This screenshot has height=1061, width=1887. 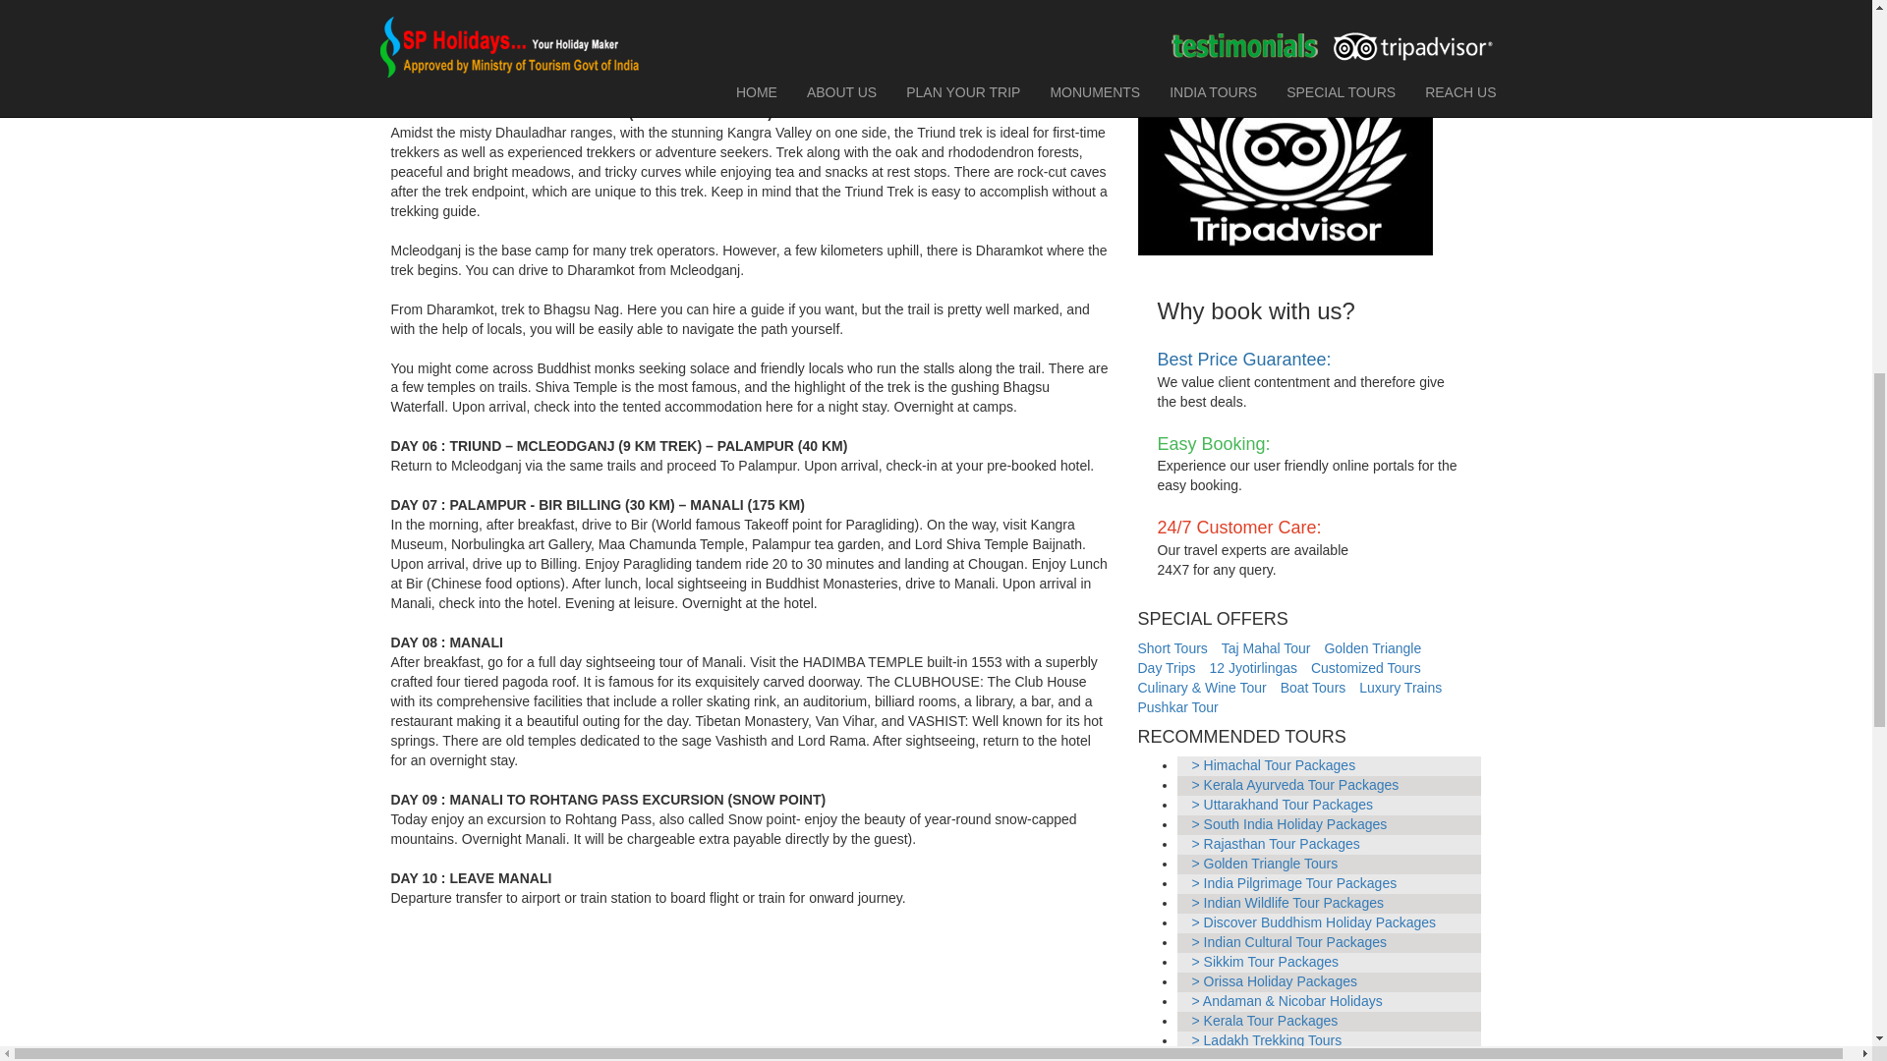 I want to click on Luxury Trains, so click(x=1400, y=688).